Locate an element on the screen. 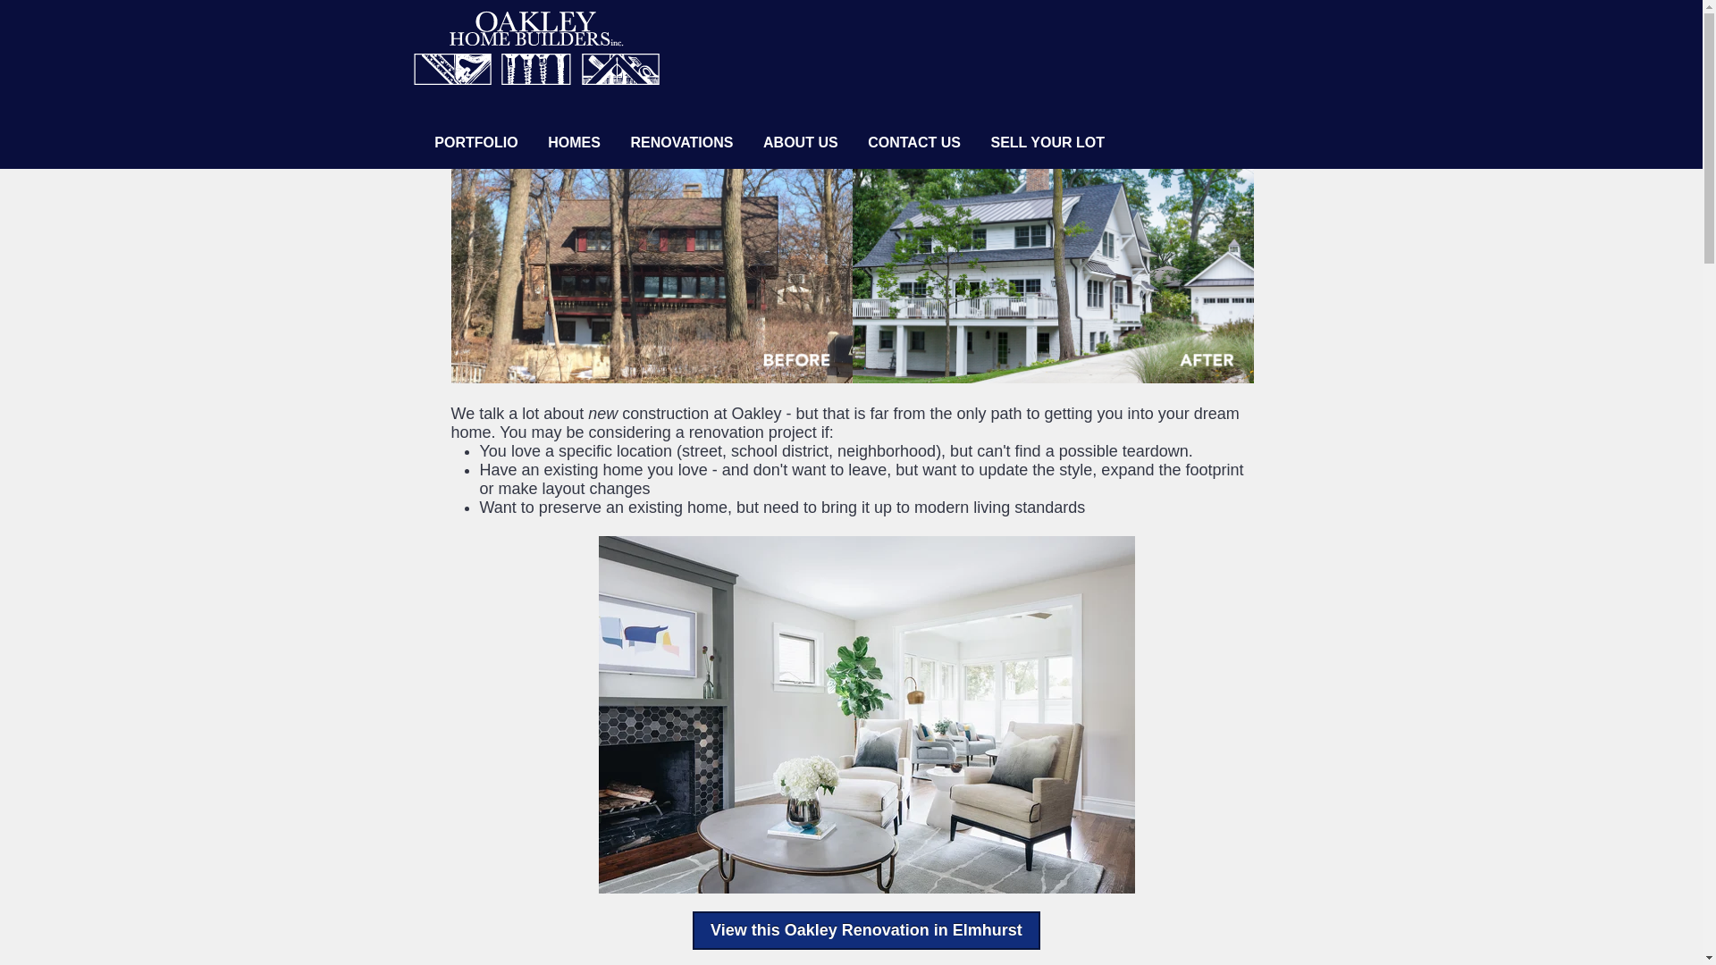 This screenshot has width=1716, height=965. PORTFOLIO is located at coordinates (475, 143).